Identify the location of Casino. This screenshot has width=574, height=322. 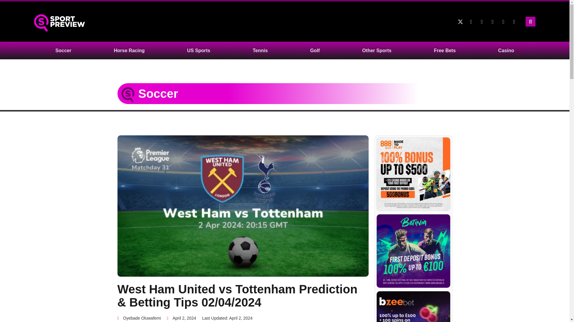
(506, 50).